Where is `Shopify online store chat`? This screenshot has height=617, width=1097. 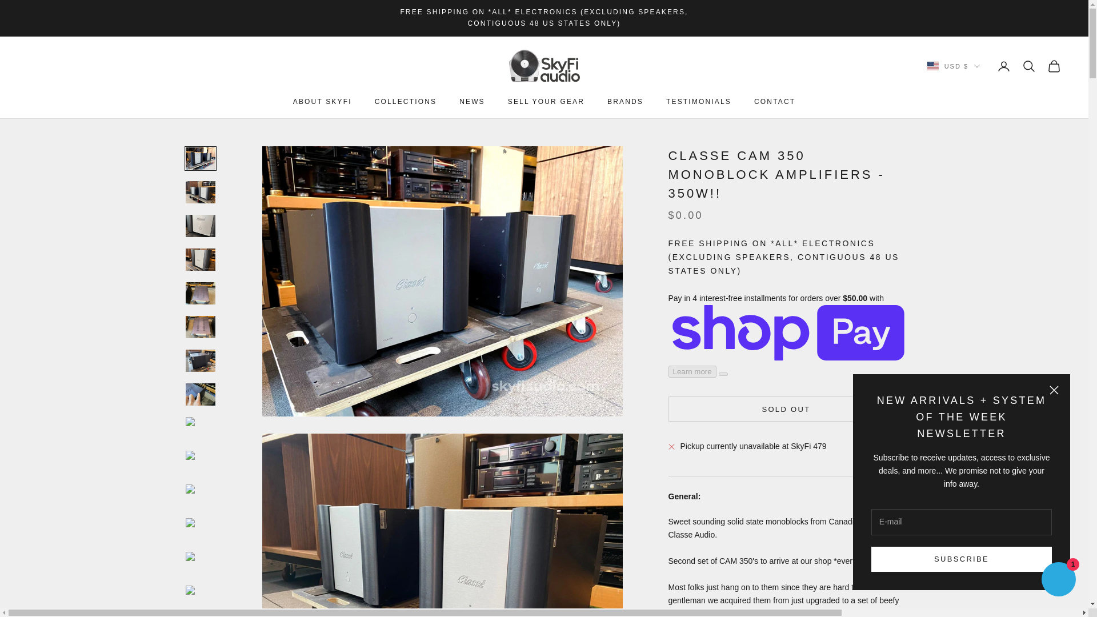 Shopify online store chat is located at coordinates (1058, 580).